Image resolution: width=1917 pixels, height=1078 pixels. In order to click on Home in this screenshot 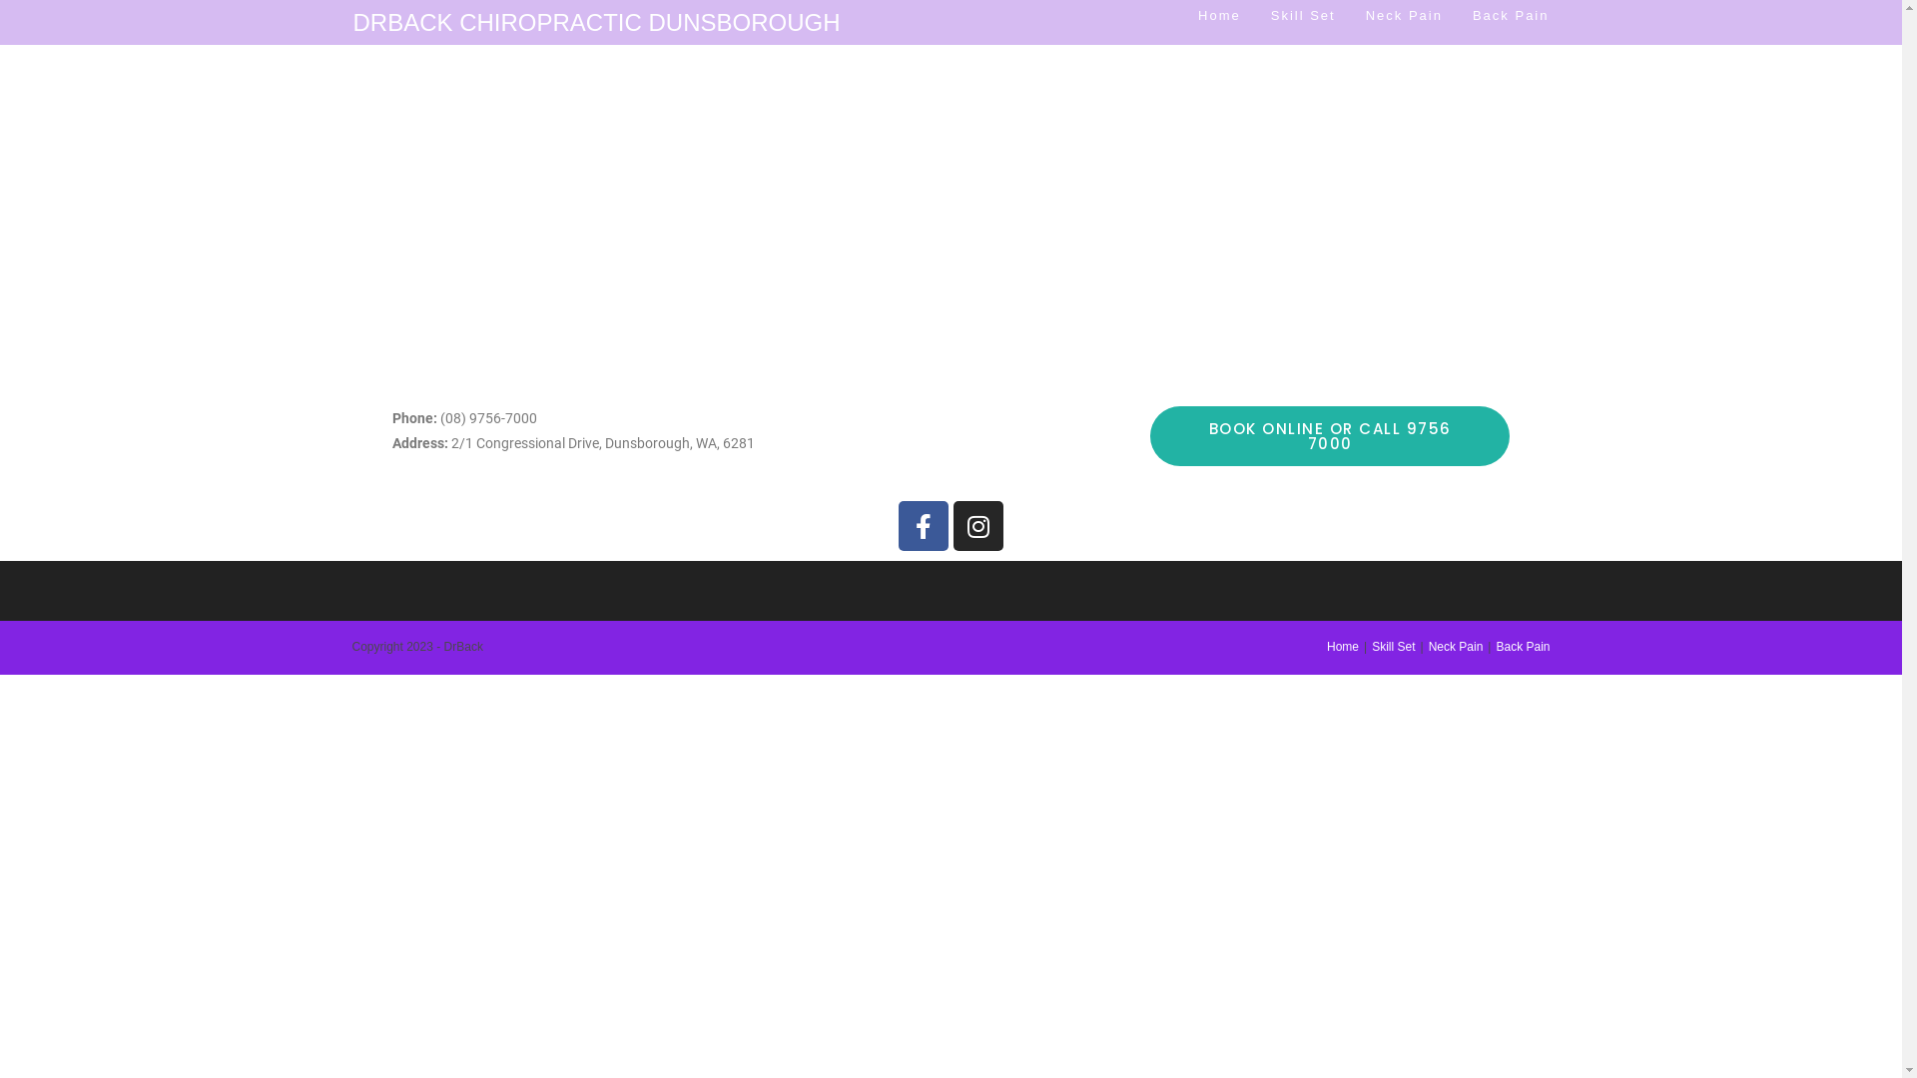, I will do `click(1343, 647)`.